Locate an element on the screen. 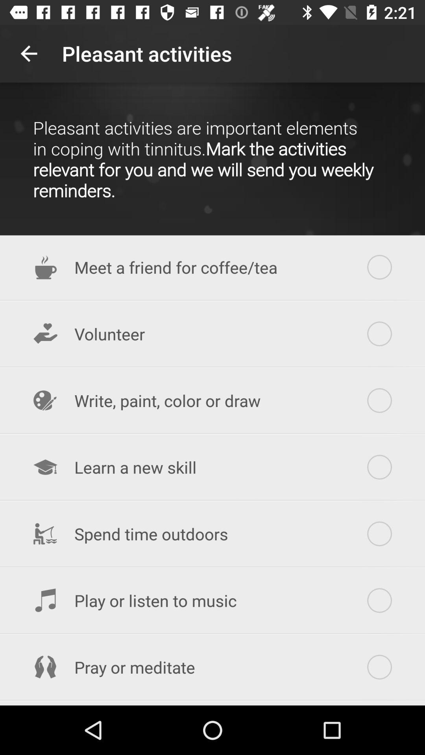 Image resolution: width=425 pixels, height=755 pixels. tap the icon to the left of pleasant activities item is located at coordinates (29, 53).